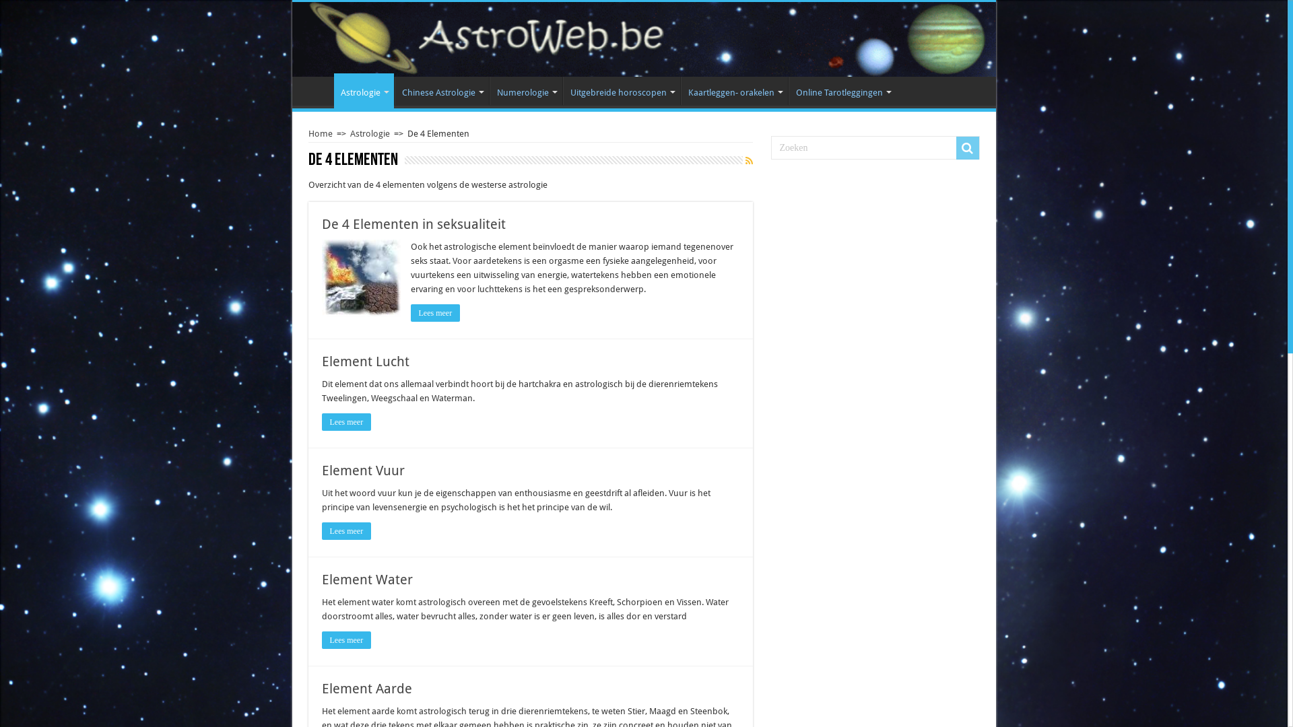 This screenshot has width=1293, height=727. What do you see at coordinates (366, 361) in the screenshot?
I see `Element Lucht` at bounding box center [366, 361].